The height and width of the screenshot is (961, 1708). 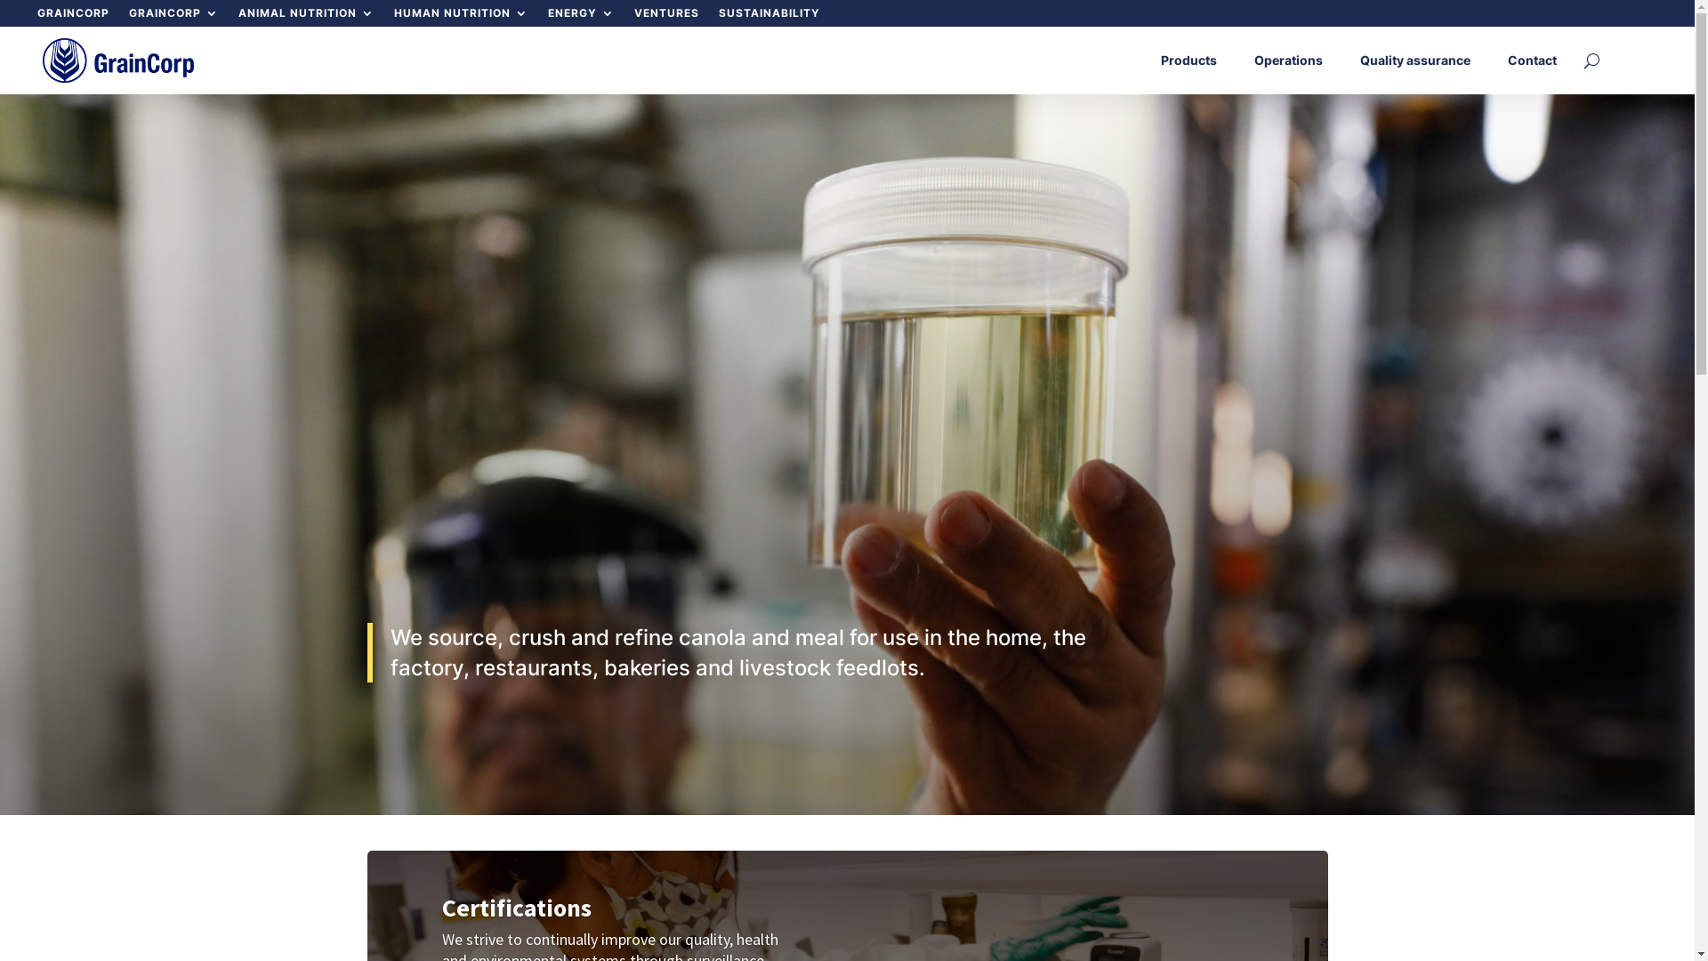 I want to click on Contact, so click(x=1541, y=61).